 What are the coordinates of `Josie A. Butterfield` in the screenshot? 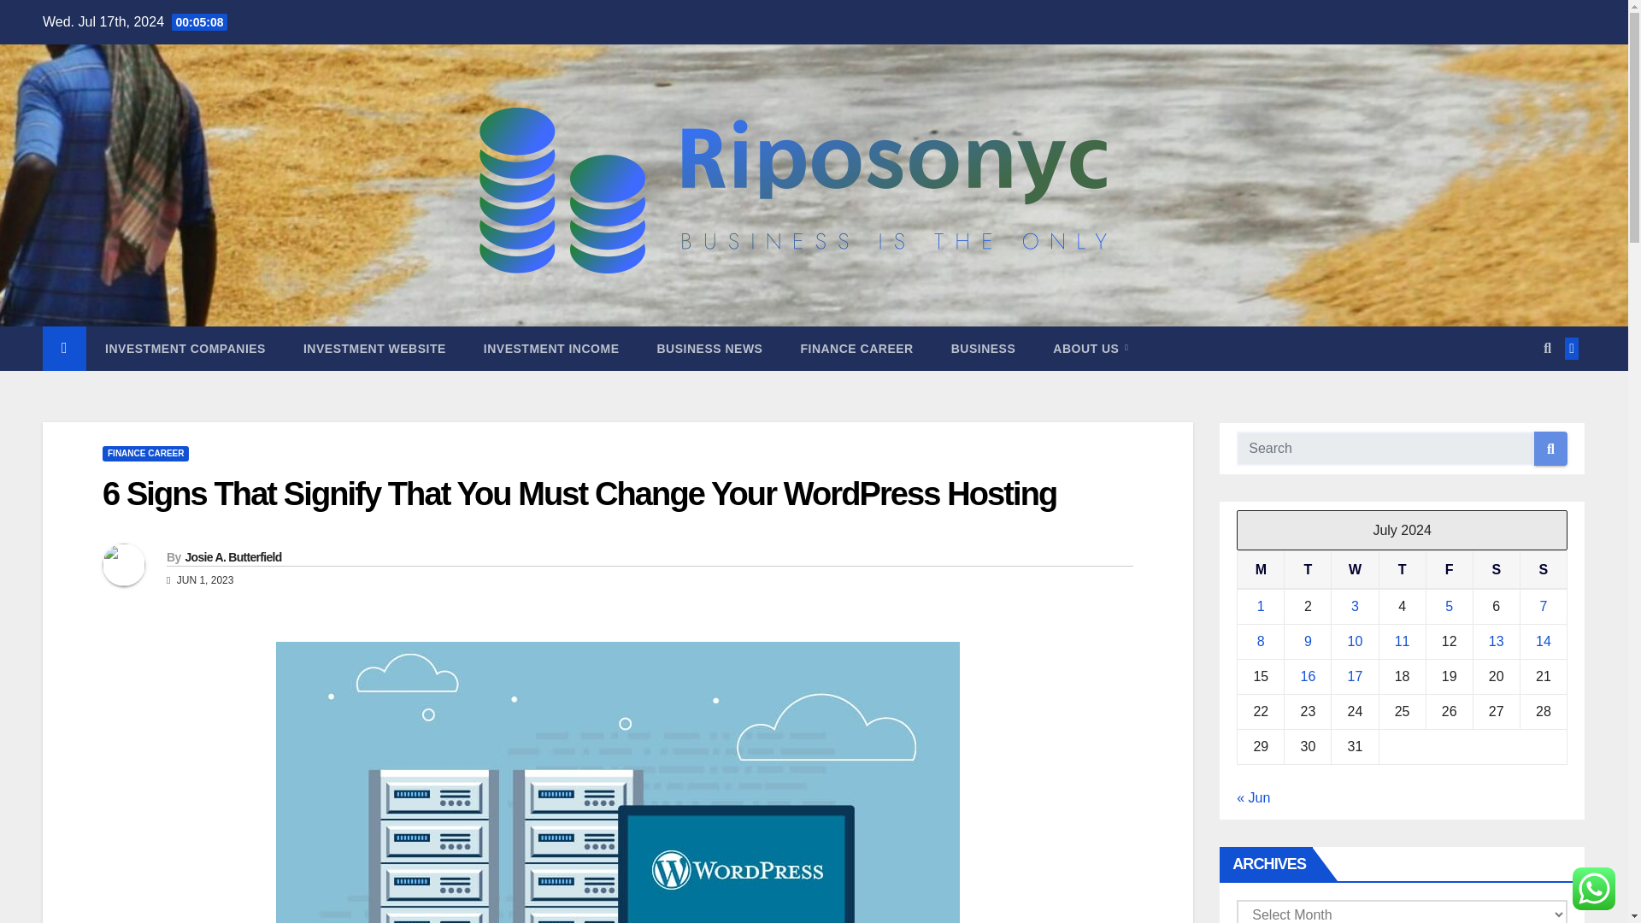 It's located at (232, 556).